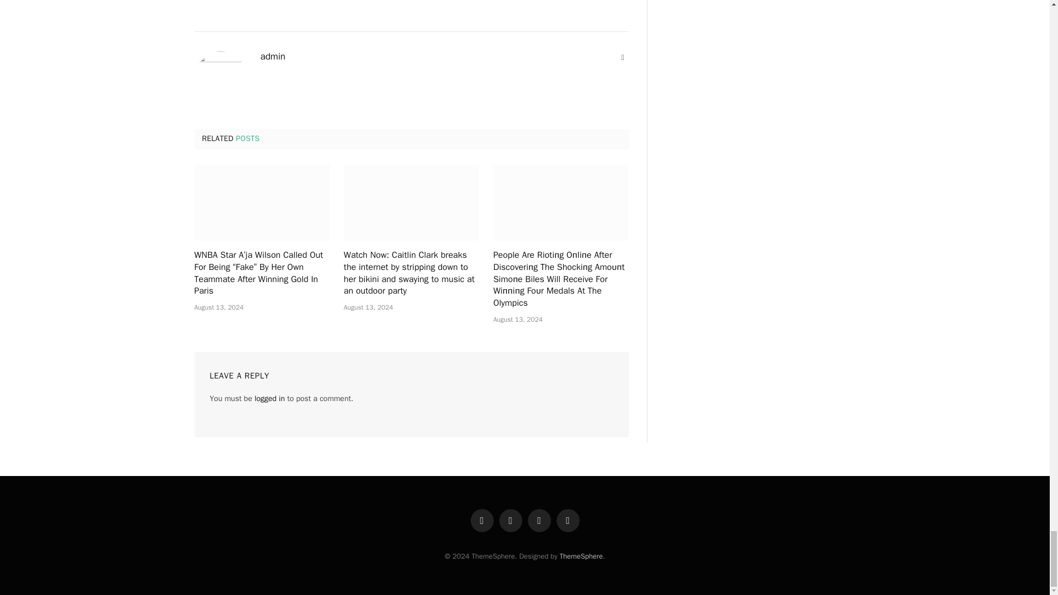 The width and height of the screenshot is (1058, 595). I want to click on admin, so click(273, 56).